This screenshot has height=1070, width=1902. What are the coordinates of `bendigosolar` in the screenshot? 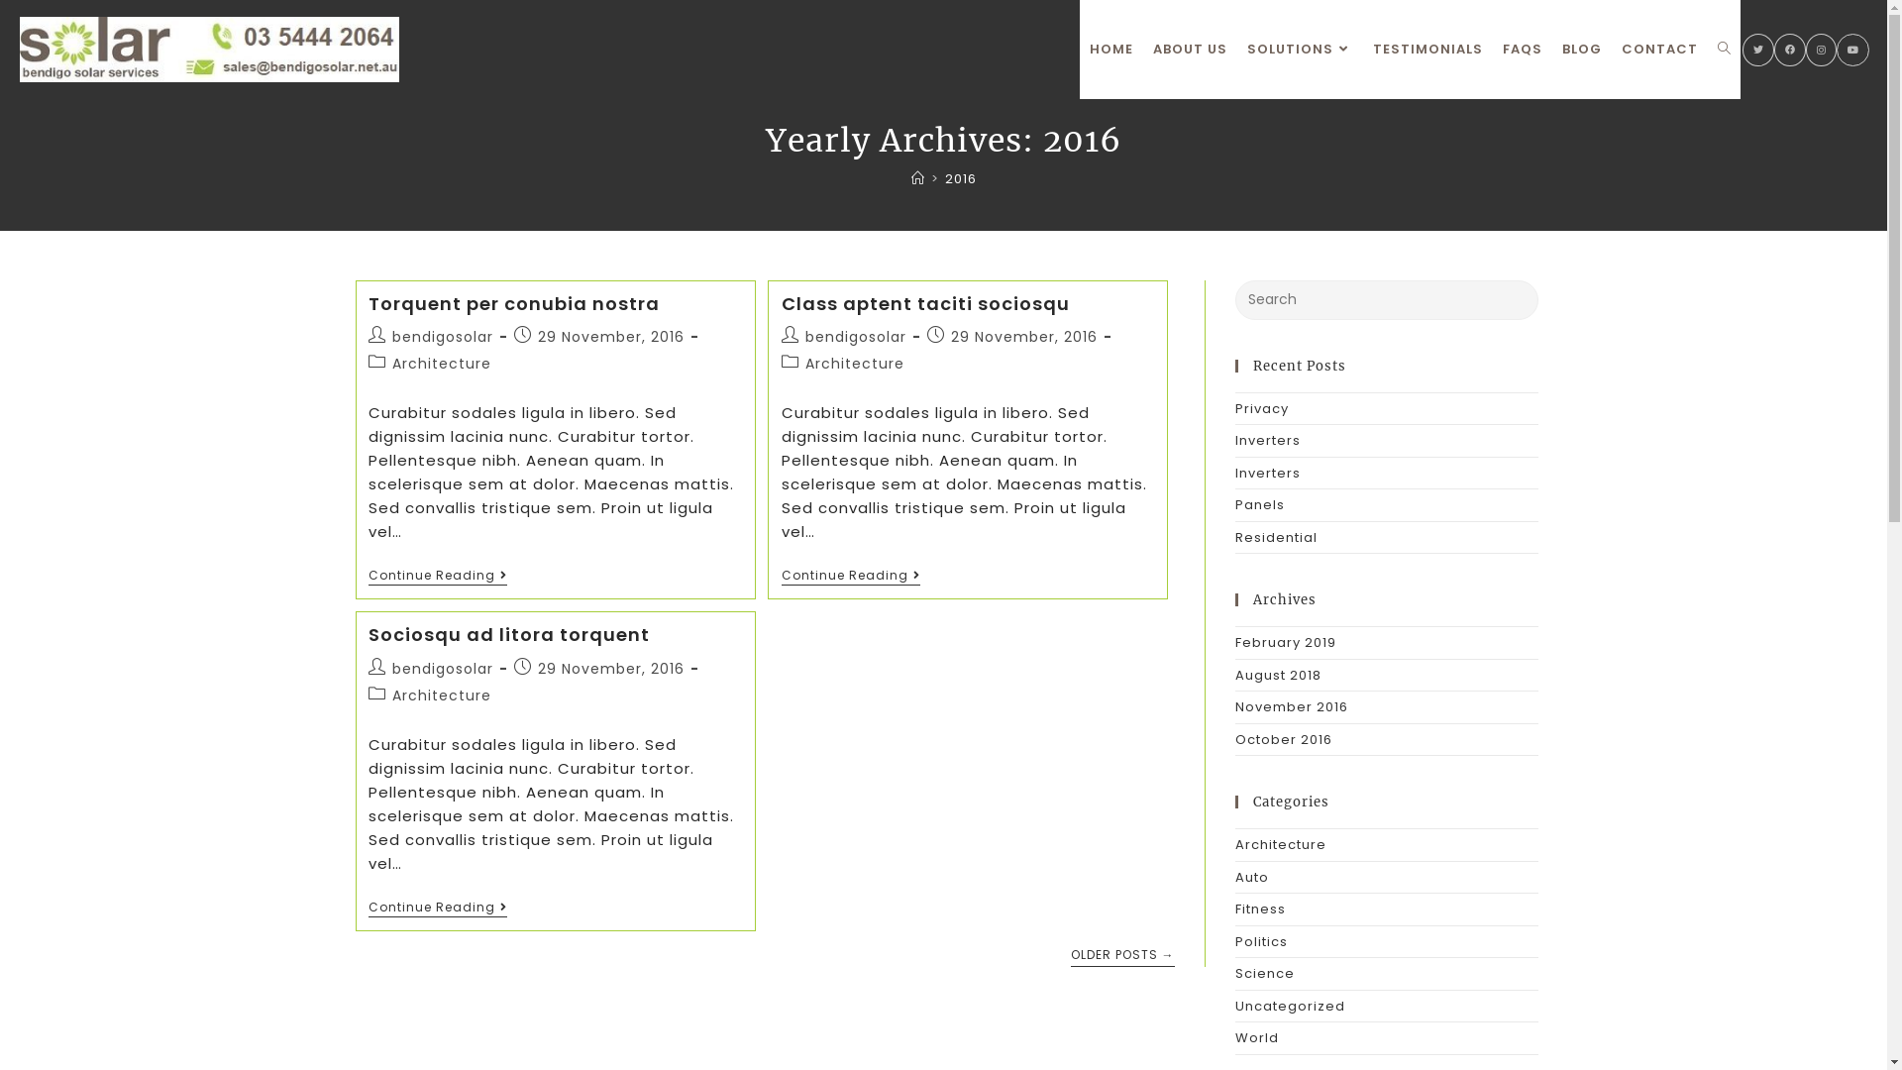 It's located at (856, 337).